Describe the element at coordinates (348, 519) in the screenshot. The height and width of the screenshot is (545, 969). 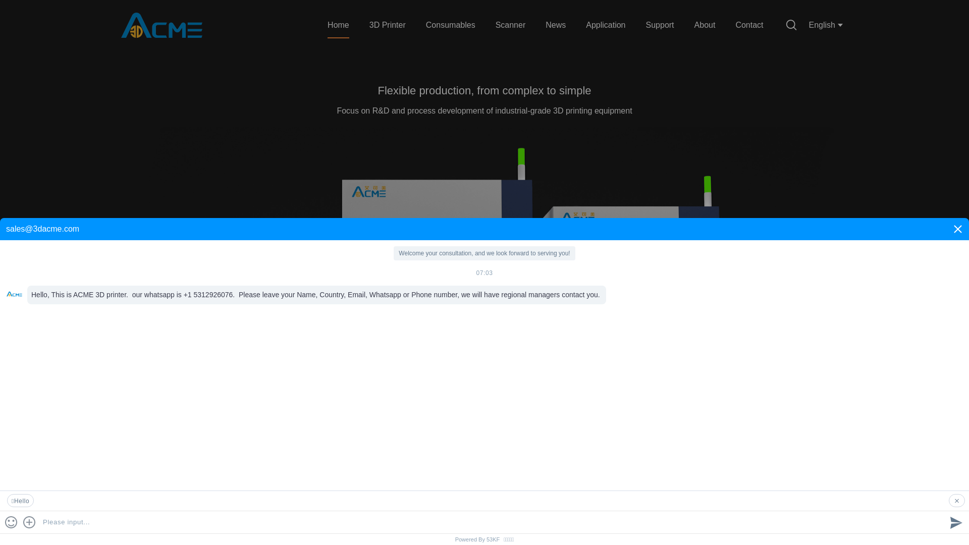
I see `Education` at that location.